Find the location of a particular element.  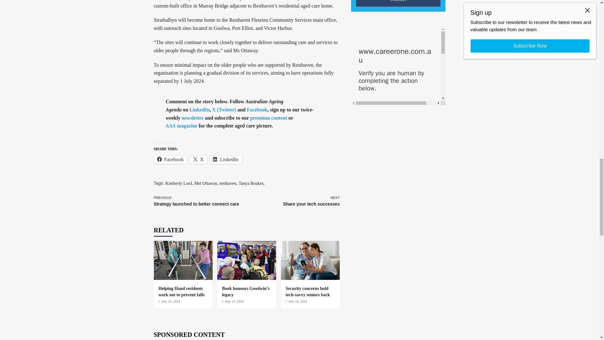

313 is located at coordinates (359, 282).